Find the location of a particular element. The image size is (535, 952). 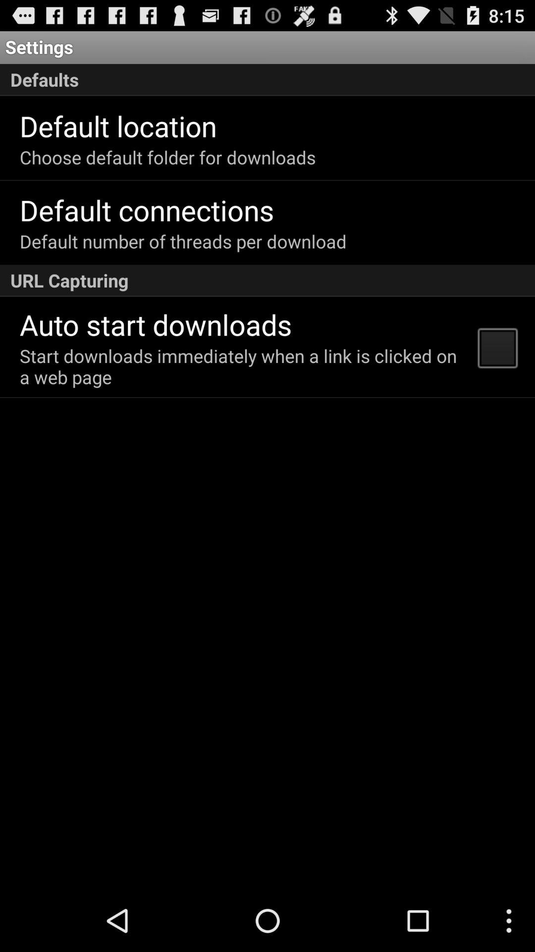

tap the defaults is located at coordinates (267, 80).